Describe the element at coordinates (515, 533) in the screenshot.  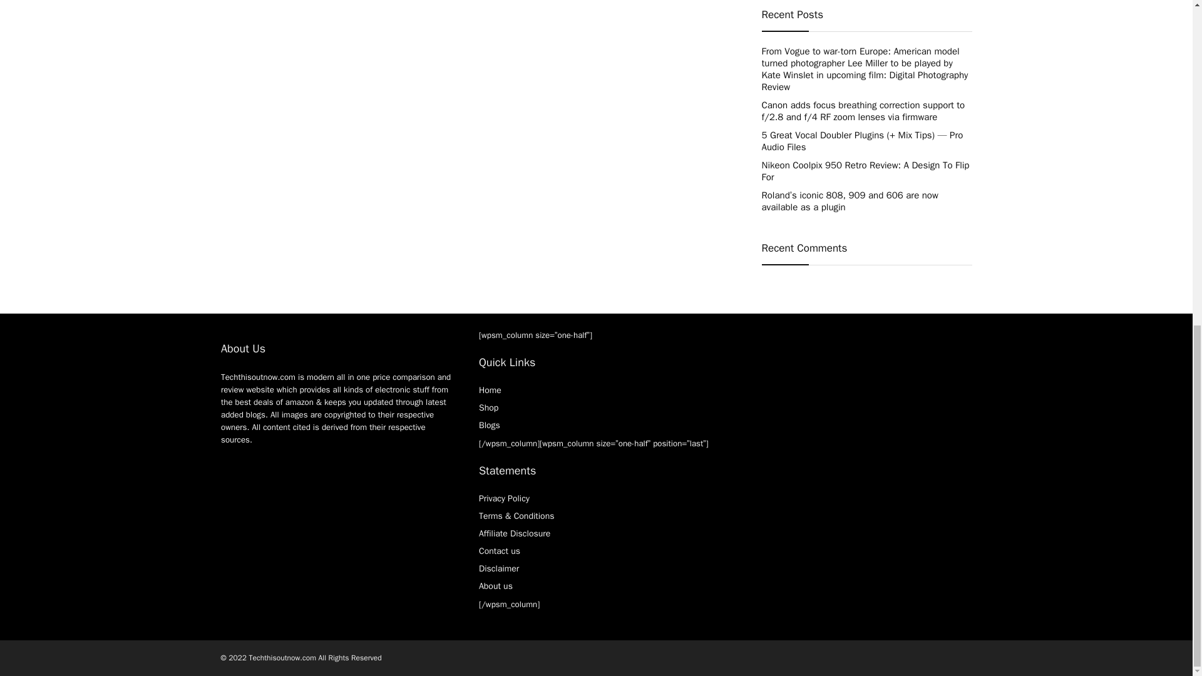
I see `Affiliate Disclosure` at that location.